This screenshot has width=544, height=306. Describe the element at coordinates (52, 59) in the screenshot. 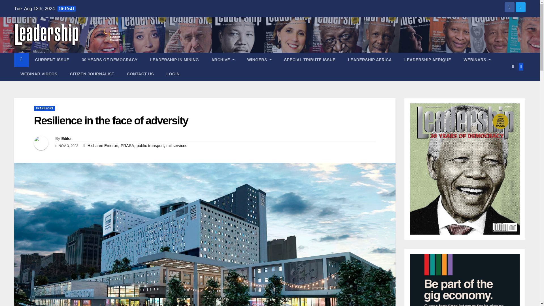

I see `CURRENT ISSUE` at that location.